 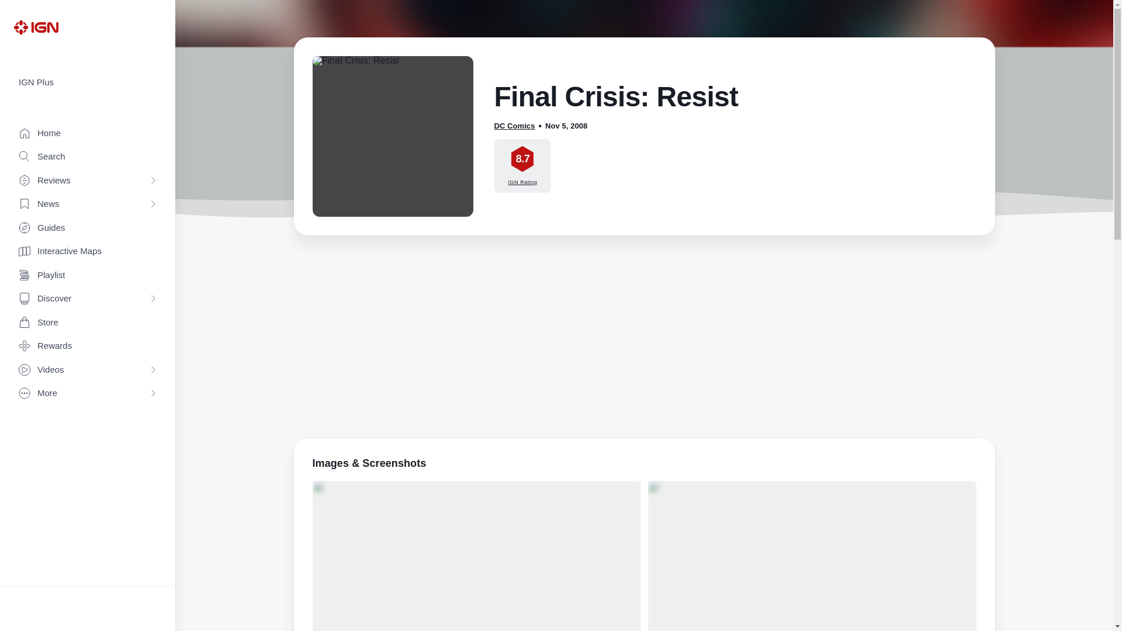 What do you see at coordinates (36, 27) in the screenshot?
I see `IGN Logo` at bounding box center [36, 27].